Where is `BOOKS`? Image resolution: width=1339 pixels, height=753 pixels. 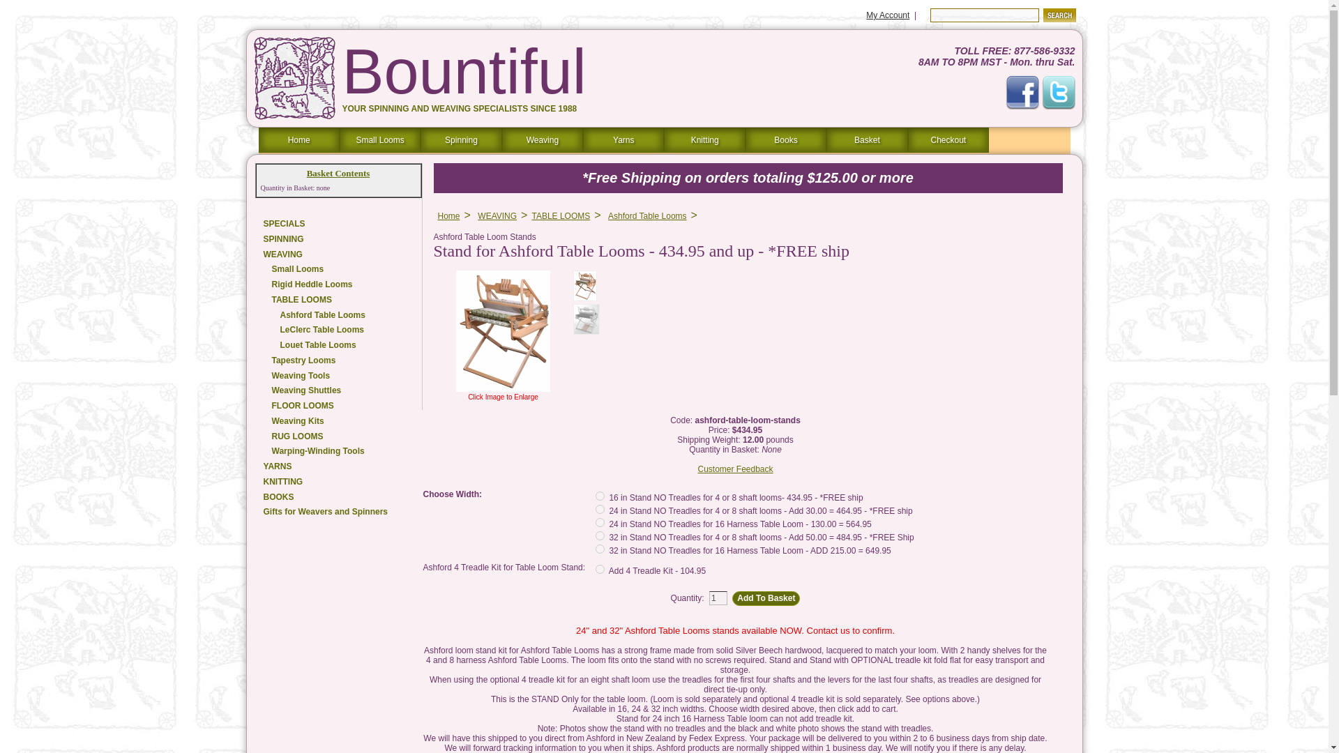 BOOKS is located at coordinates (338, 498).